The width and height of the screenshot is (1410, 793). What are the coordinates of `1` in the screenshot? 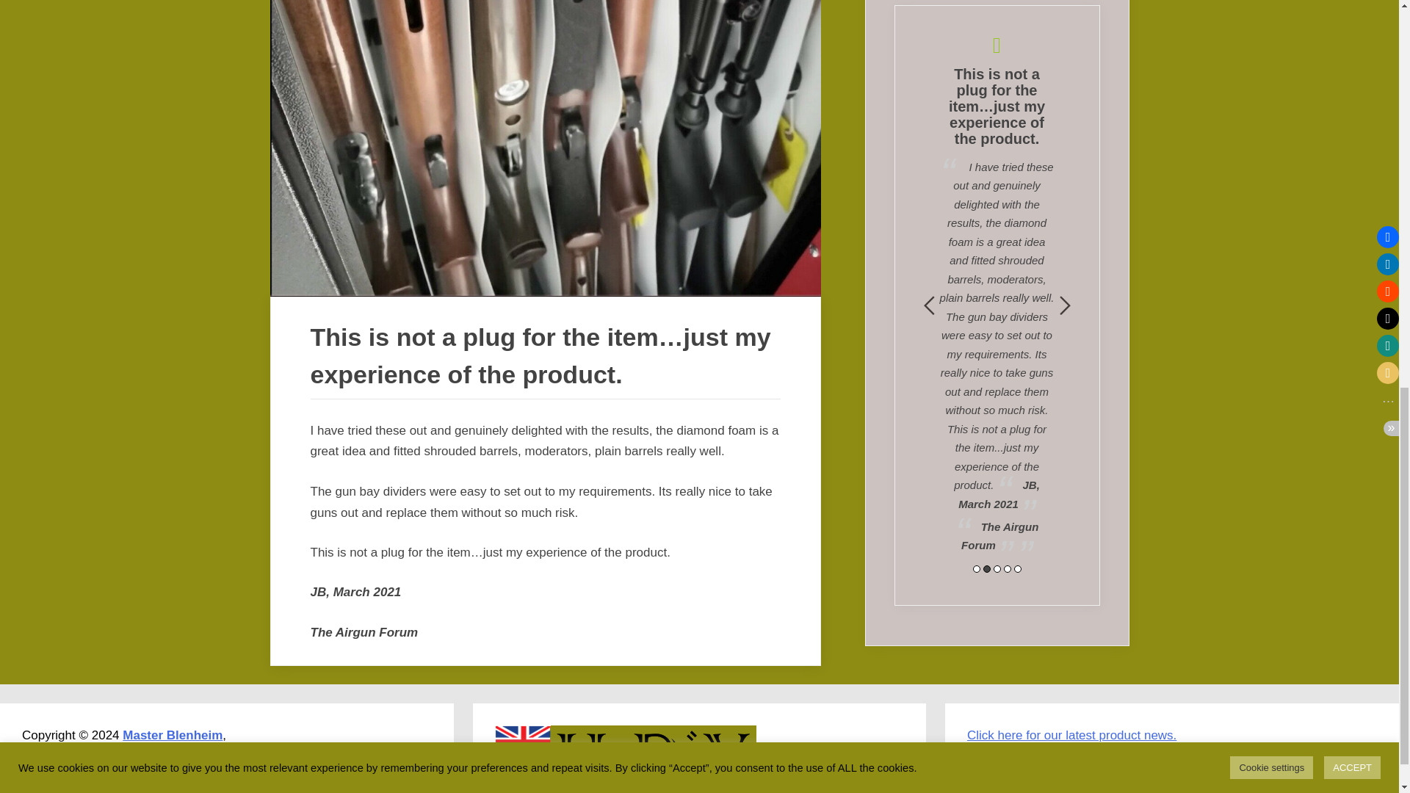 It's located at (976, 568).